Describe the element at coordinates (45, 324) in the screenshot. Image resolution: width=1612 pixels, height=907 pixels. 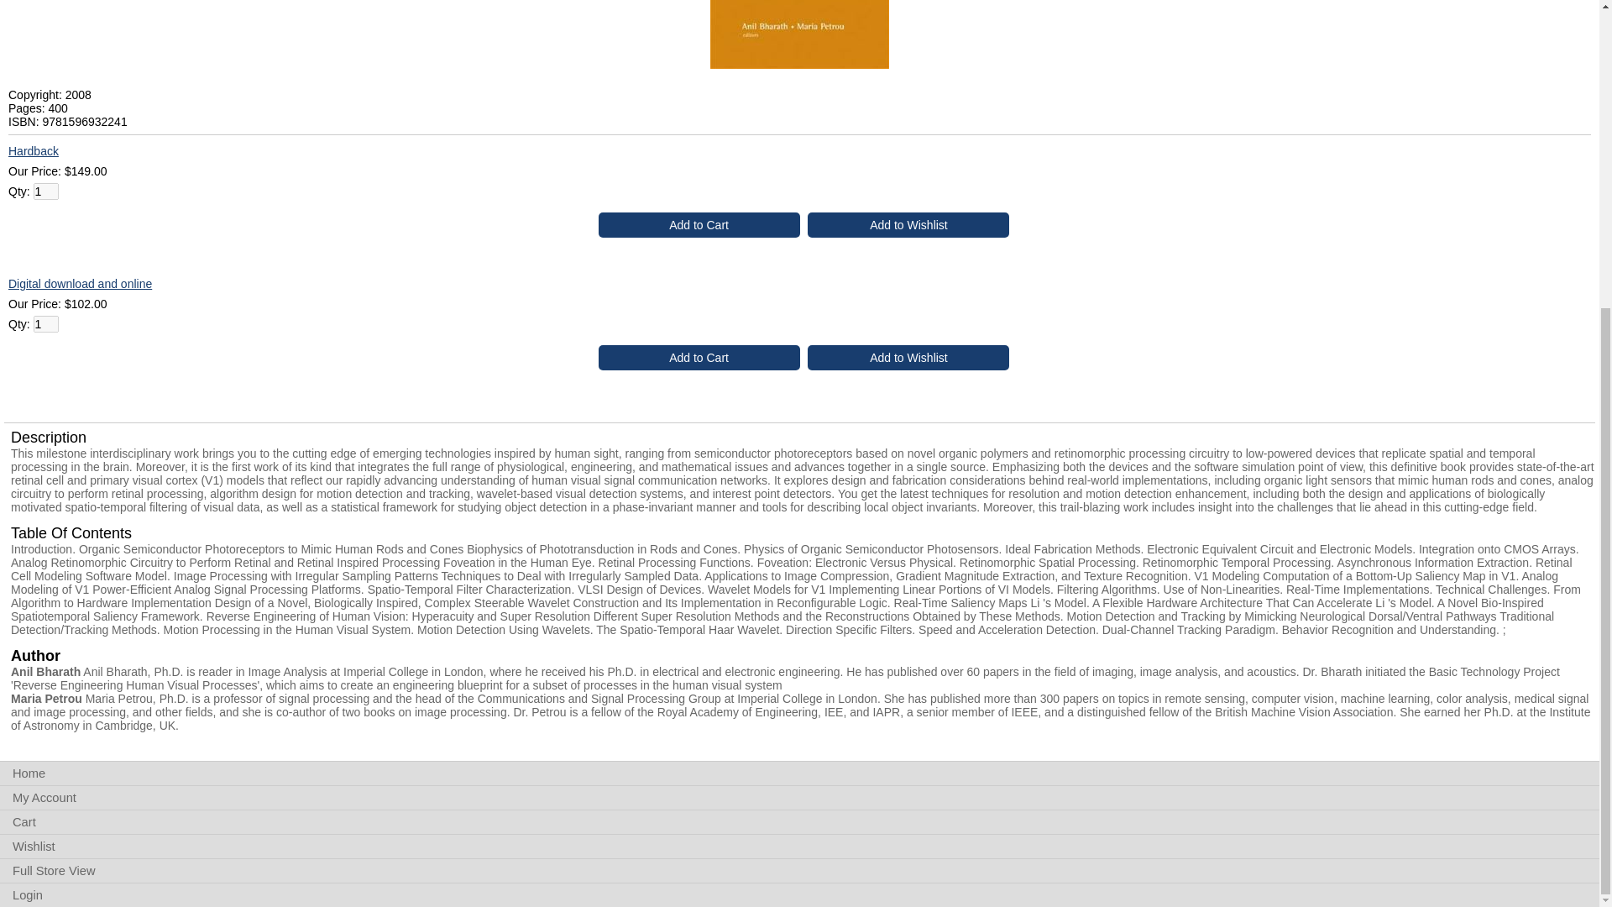
I see `1` at that location.